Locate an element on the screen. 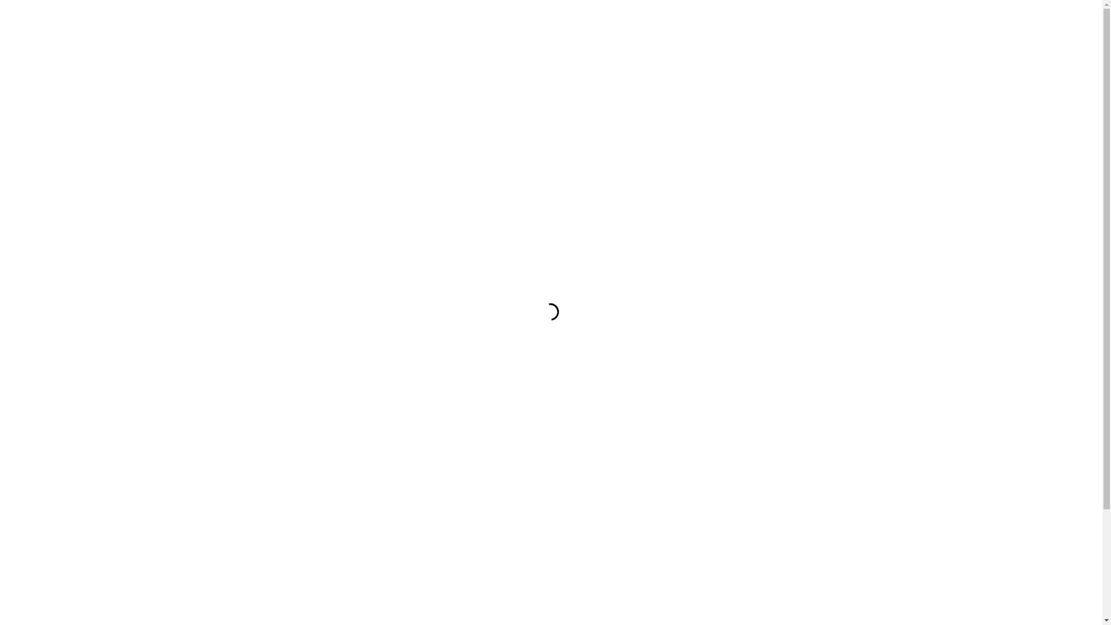 The width and height of the screenshot is (1111, 625). WORKWEAR is located at coordinates (264, 464).